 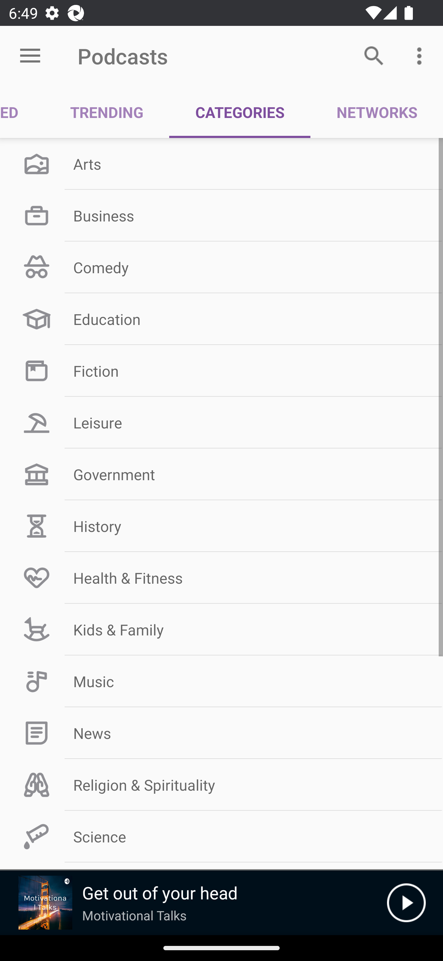 I want to click on TRENDING, so click(x=107, y=112).